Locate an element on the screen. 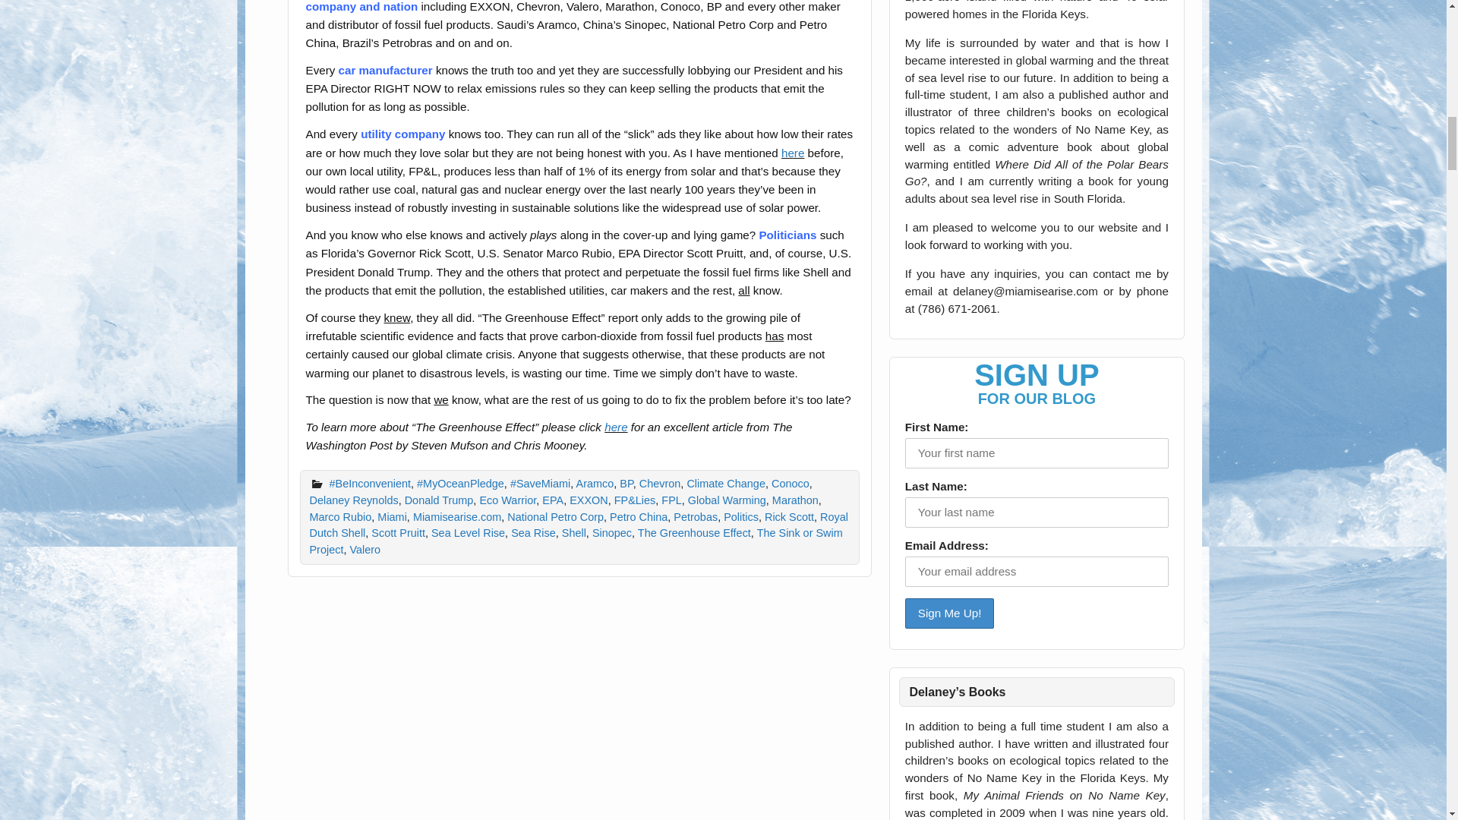 The height and width of the screenshot is (820, 1458). Delaney Reynolds is located at coordinates (354, 500).